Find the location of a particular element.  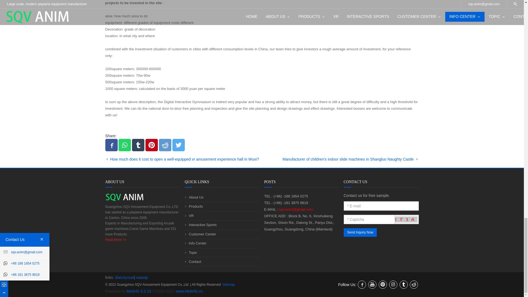

Share on pinterest is located at coordinates (152, 145).